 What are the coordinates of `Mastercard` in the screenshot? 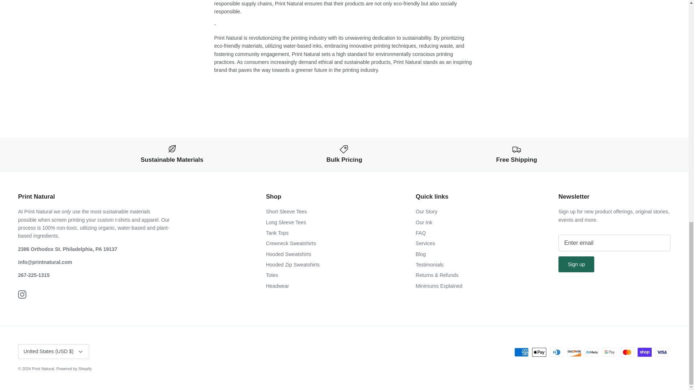 It's located at (627, 352).